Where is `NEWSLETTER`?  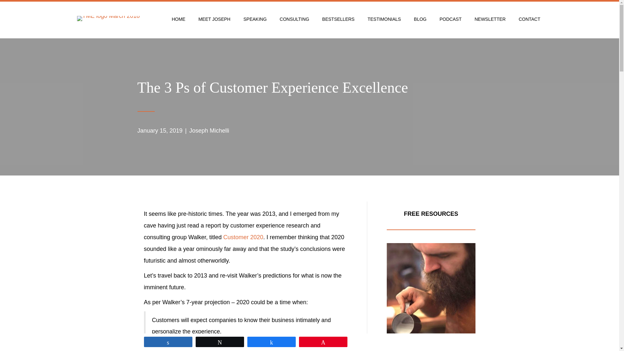 NEWSLETTER is located at coordinates (490, 19).